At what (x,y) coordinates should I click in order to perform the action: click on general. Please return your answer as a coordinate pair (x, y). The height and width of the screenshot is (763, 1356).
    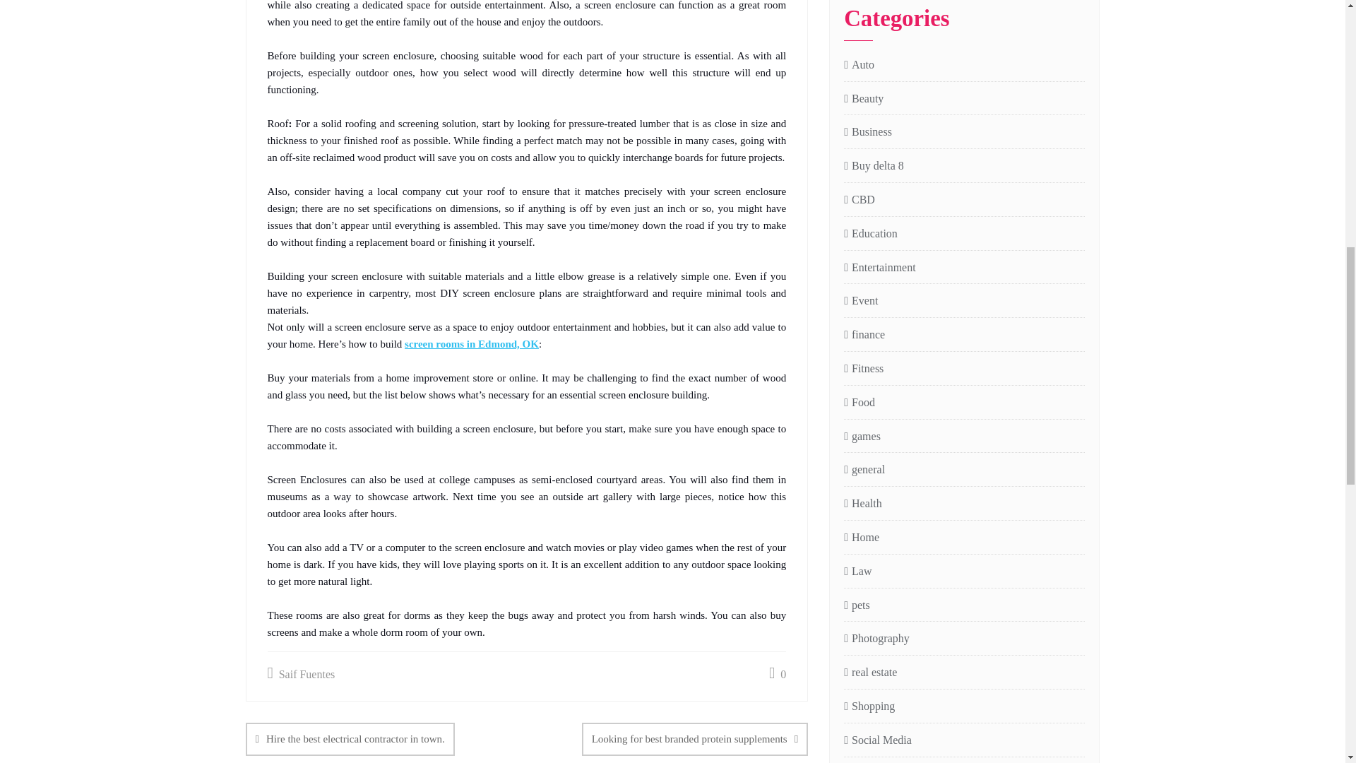
    Looking at the image, I should click on (864, 471).